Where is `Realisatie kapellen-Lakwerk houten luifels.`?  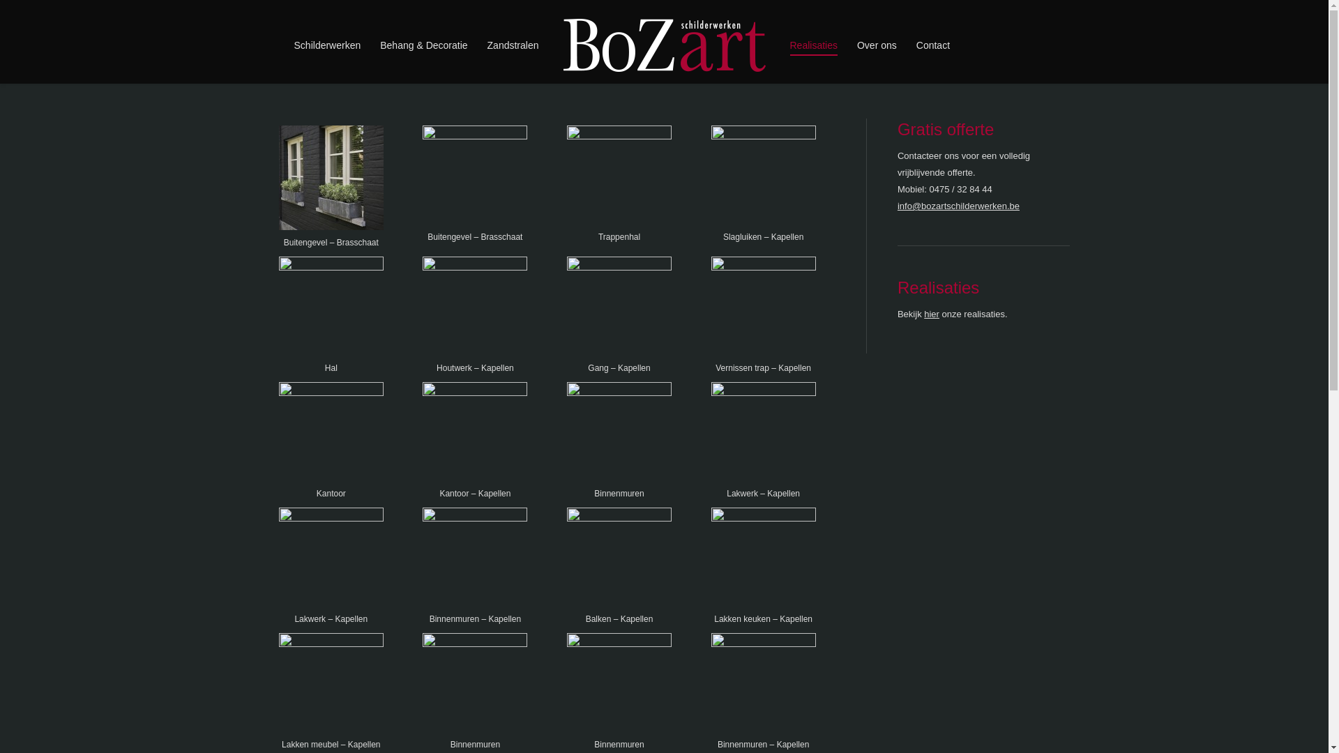
Realisatie kapellen-Lakwerk houten luifels. is located at coordinates (331, 560).